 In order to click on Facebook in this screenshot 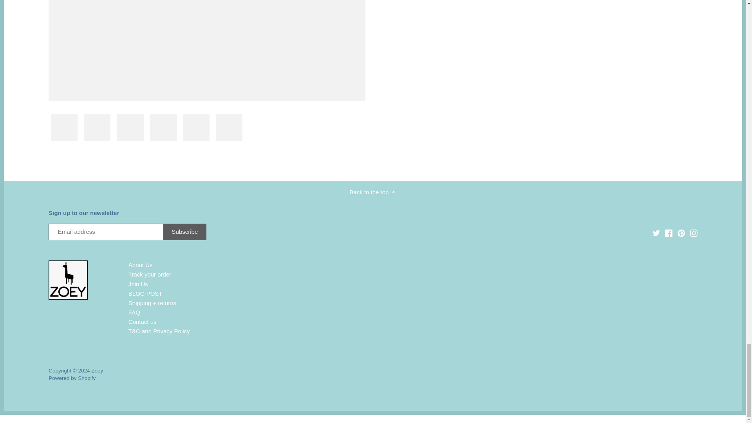, I will do `click(668, 233)`.